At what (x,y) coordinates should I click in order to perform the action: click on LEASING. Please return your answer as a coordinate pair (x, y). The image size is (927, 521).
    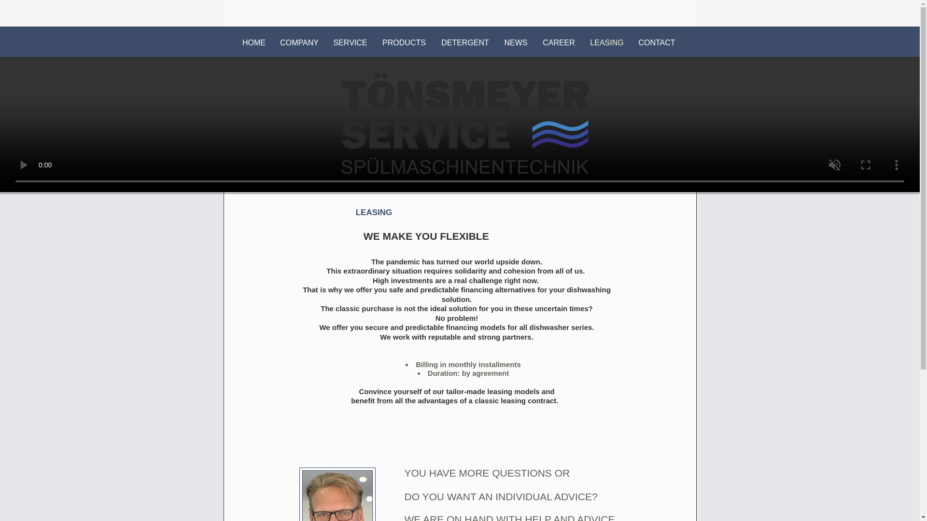
    Looking at the image, I should click on (607, 42).